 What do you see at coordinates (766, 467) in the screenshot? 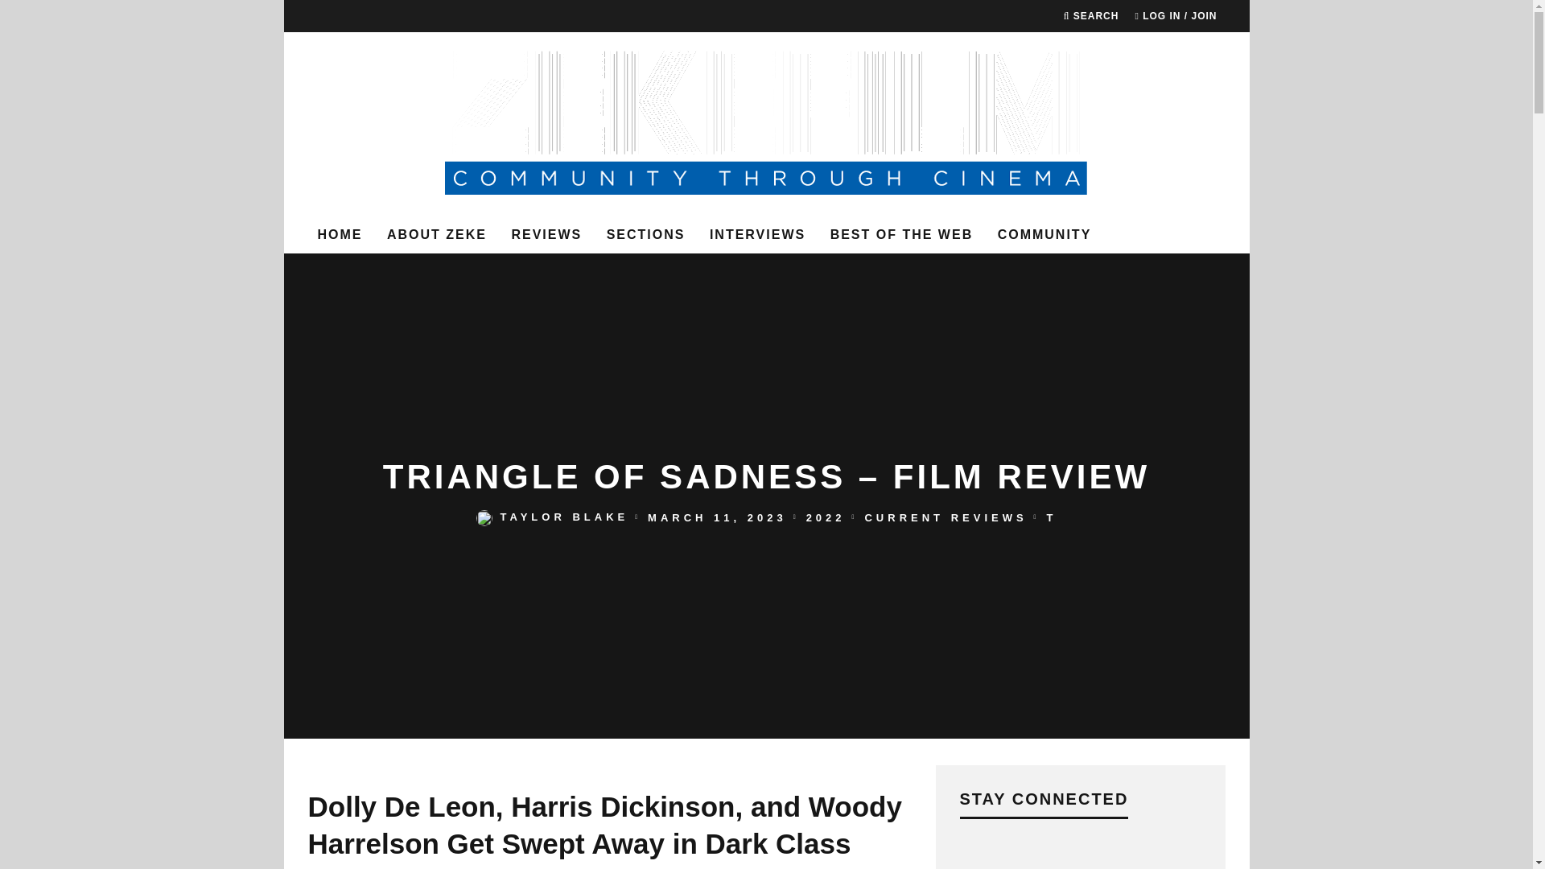
I see `Log In` at bounding box center [766, 467].